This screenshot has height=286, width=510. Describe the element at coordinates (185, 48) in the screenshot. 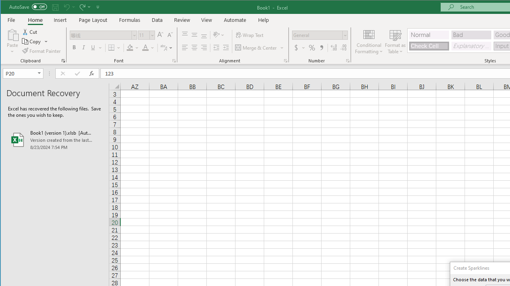

I see `Align Left` at that location.